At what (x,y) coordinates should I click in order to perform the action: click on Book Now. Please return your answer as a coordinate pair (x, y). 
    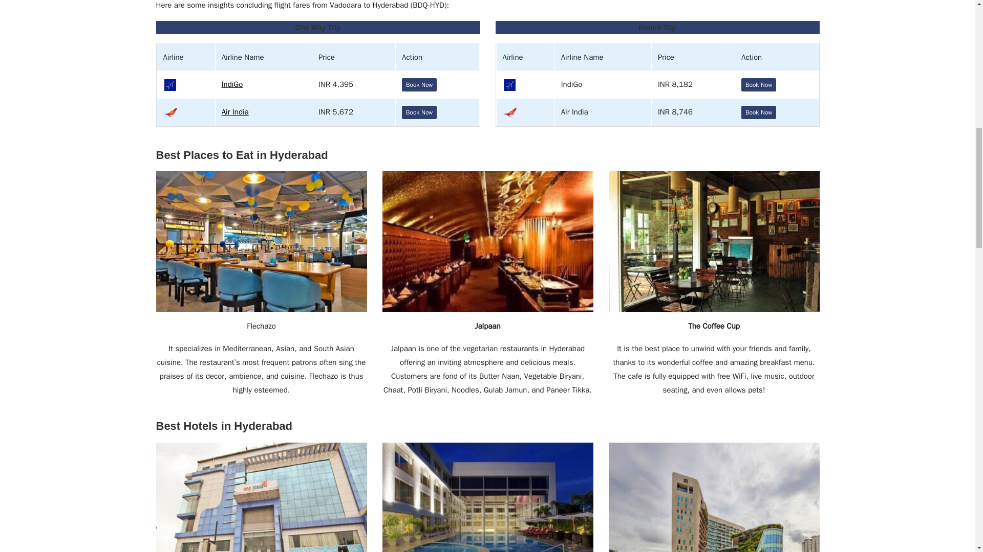
    Looking at the image, I should click on (419, 112).